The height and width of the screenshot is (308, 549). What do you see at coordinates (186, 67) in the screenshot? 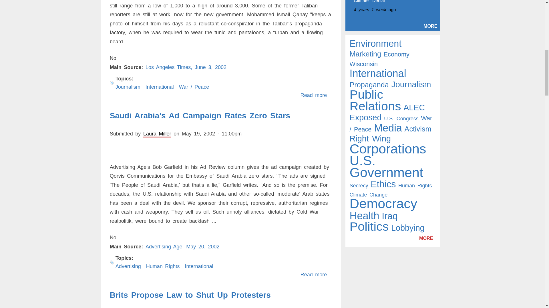
I see `Los Angeles Times, June 3, 2002` at bounding box center [186, 67].